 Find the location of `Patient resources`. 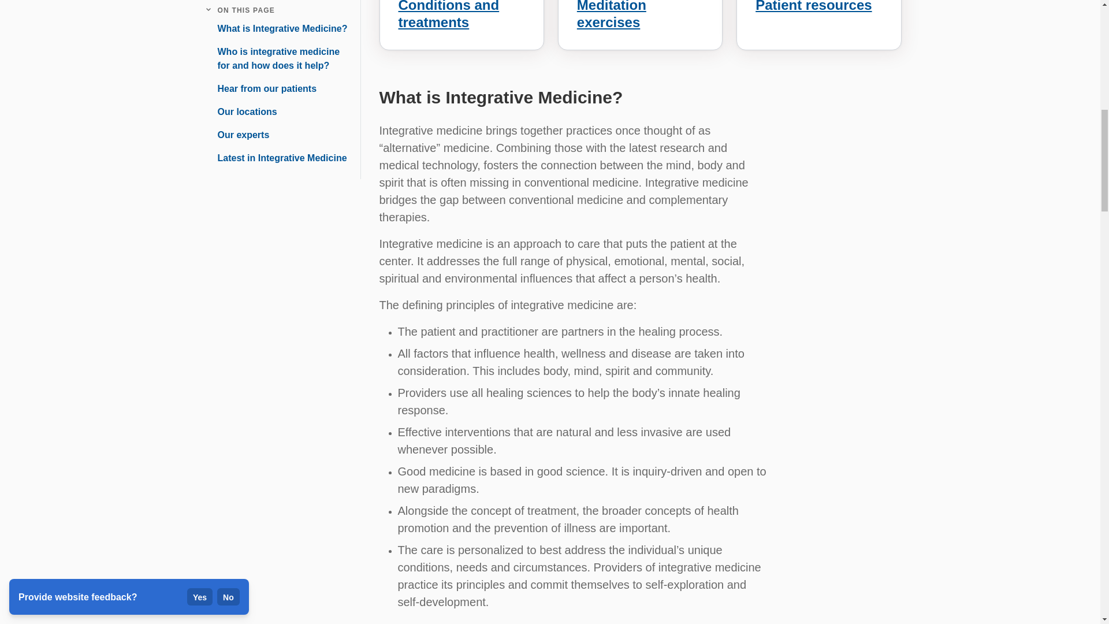

Patient resources is located at coordinates (813, 6).